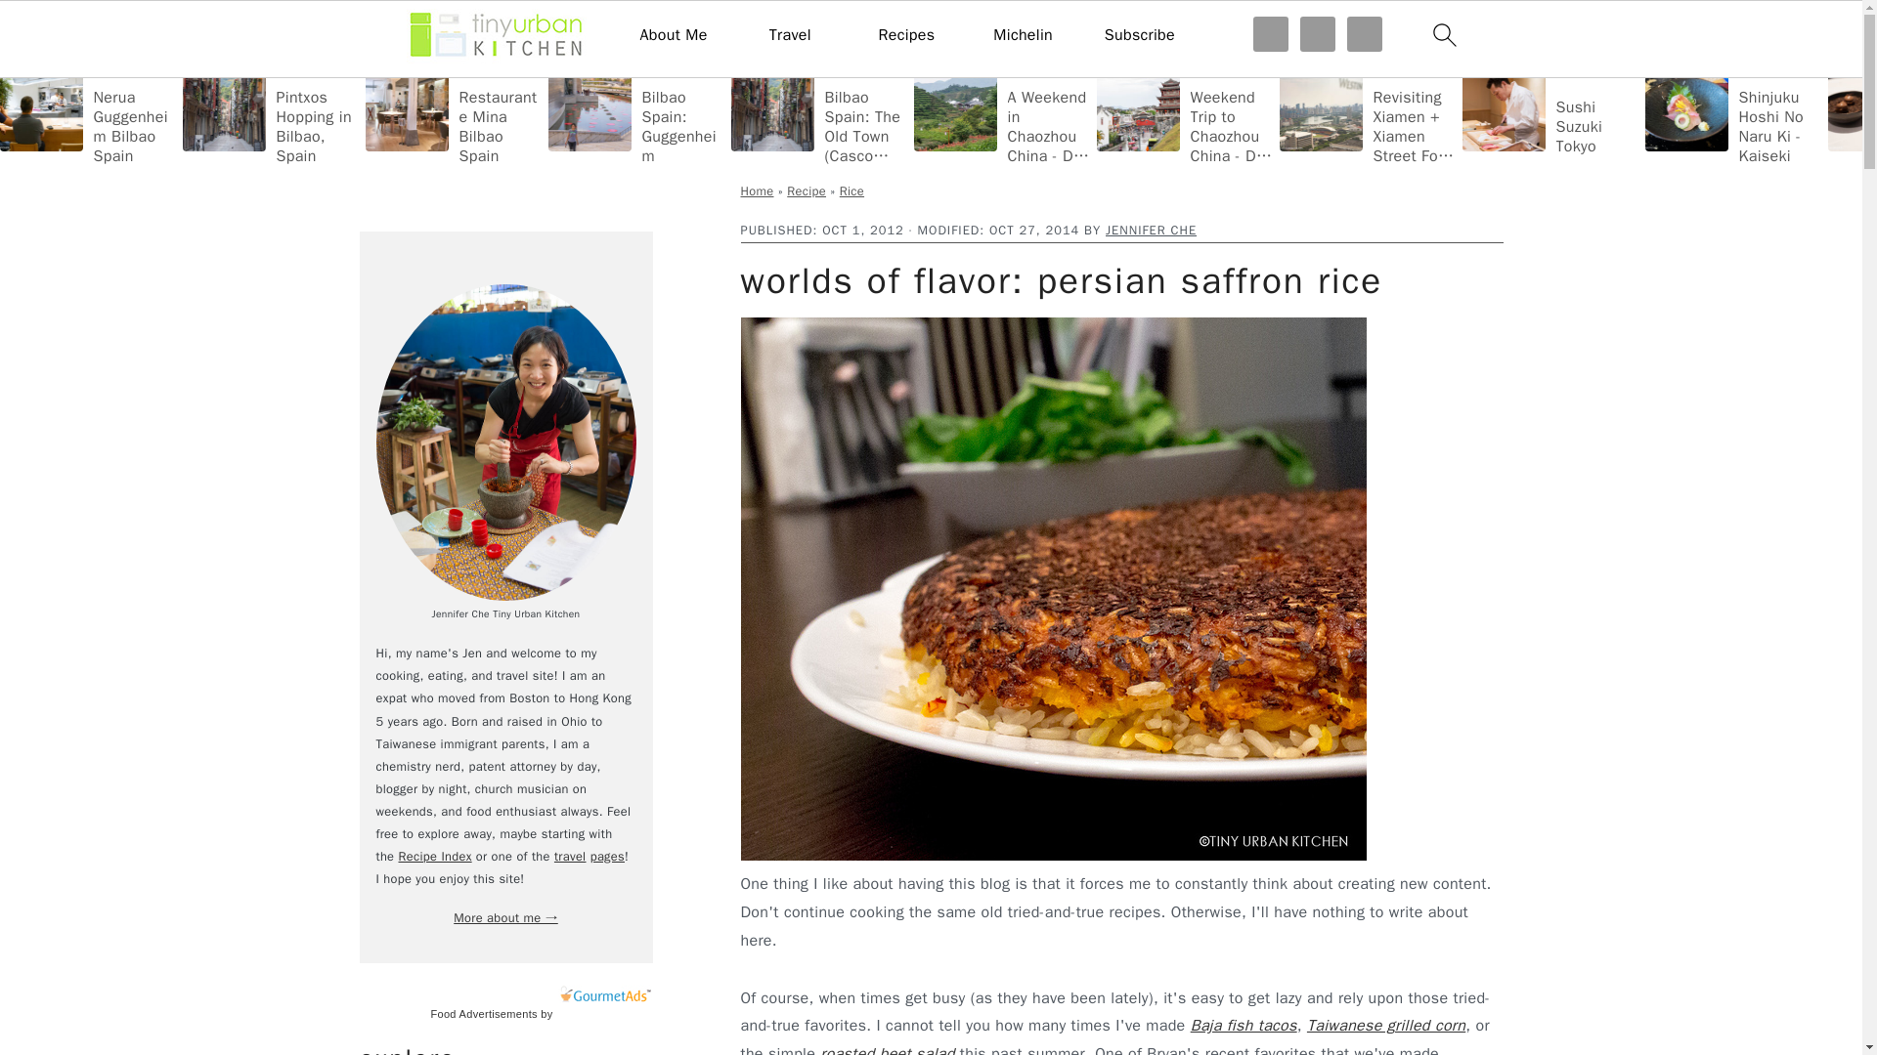  Describe the element at coordinates (1443, 34) in the screenshot. I see `search icon` at that location.